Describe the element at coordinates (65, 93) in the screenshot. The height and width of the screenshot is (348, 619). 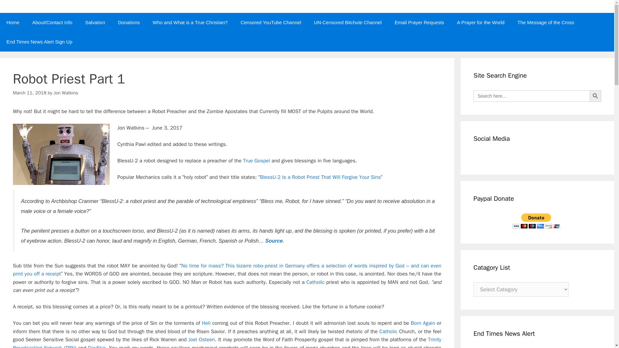
I see `View all posts by Jon Watkins` at that location.